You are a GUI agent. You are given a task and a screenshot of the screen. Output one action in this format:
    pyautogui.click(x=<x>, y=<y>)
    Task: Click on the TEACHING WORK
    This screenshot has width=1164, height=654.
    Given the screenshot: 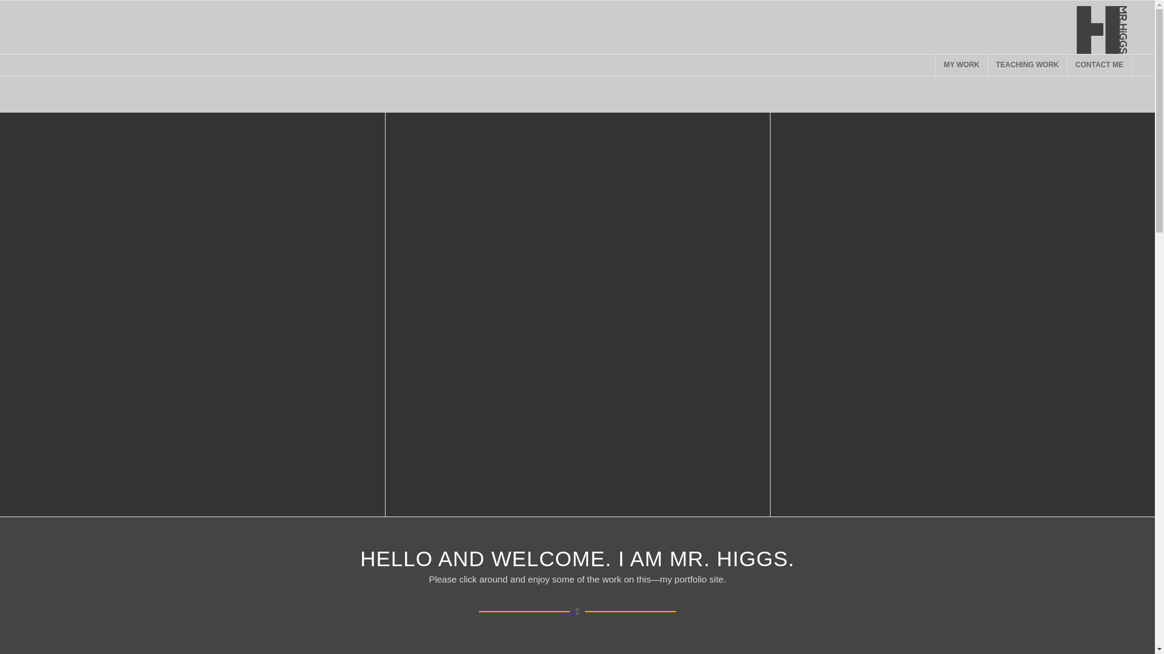 What is the action you would take?
    pyautogui.click(x=1028, y=65)
    